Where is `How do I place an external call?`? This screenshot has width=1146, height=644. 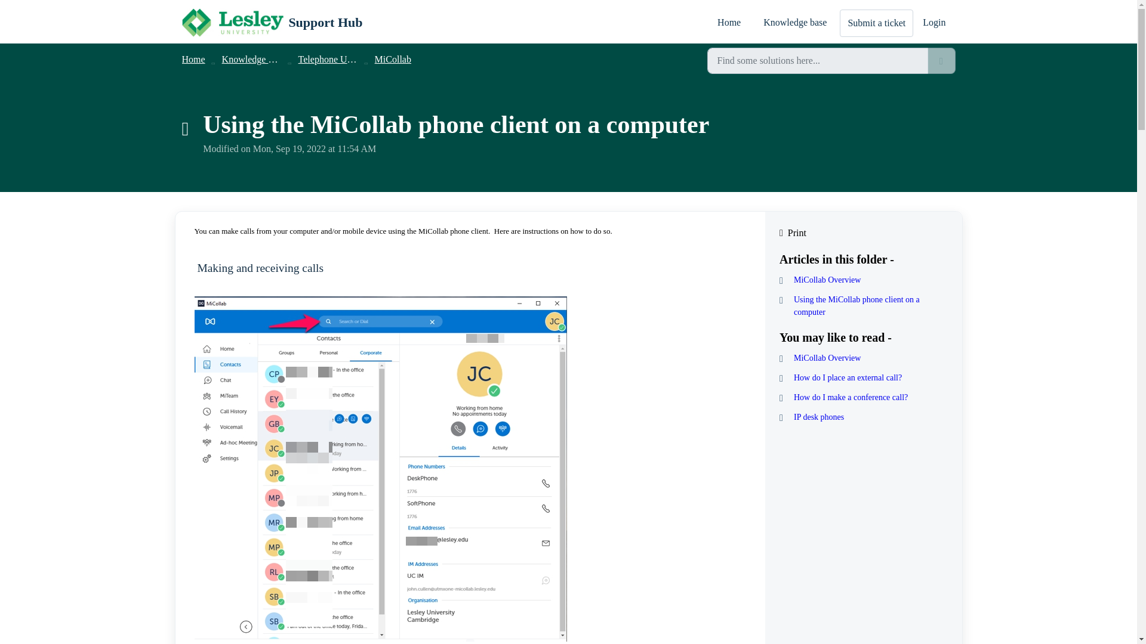
How do I place an external call? is located at coordinates (863, 377).